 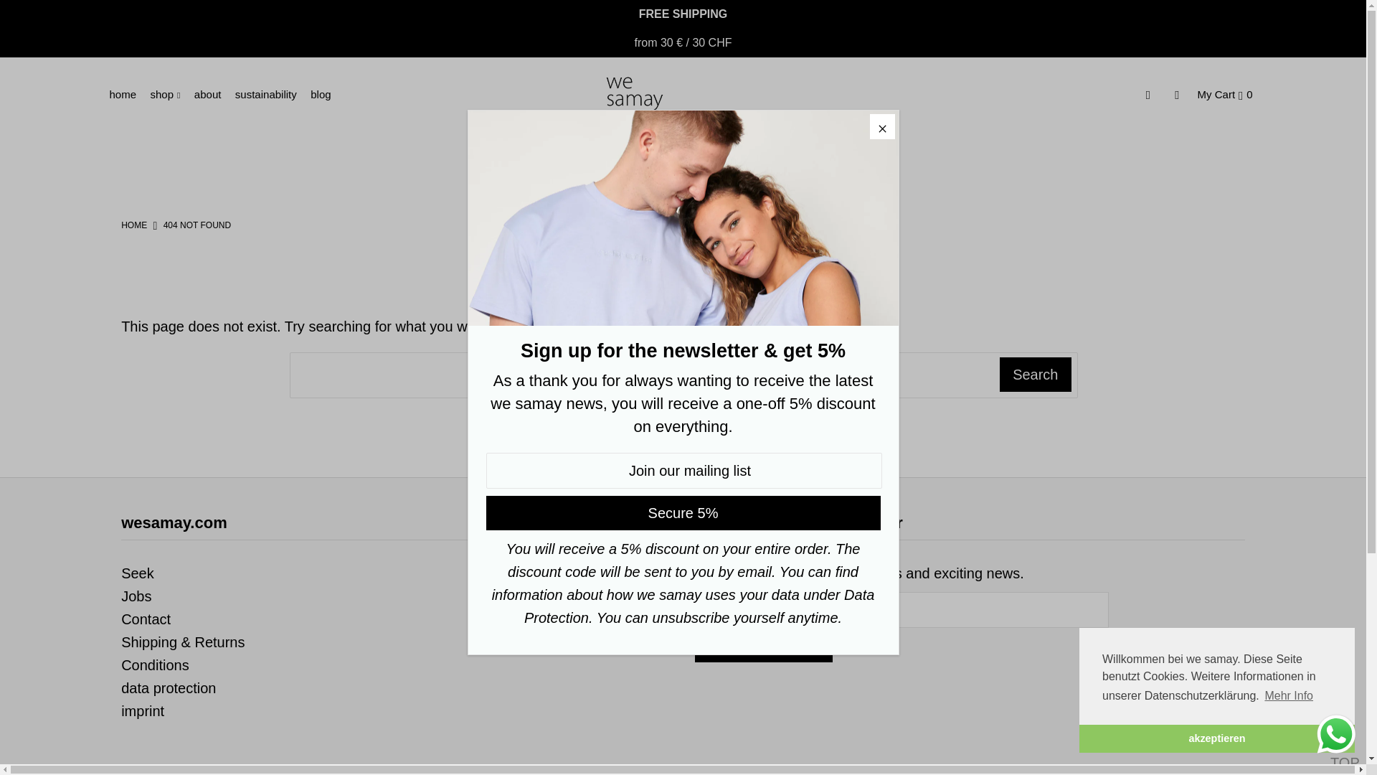 I want to click on Search, so click(x=1035, y=375).